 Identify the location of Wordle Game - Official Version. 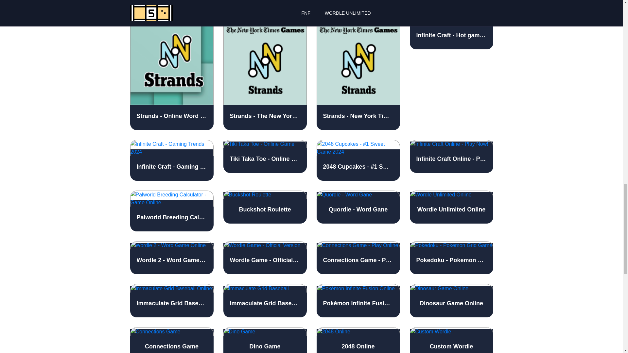
(264, 258).